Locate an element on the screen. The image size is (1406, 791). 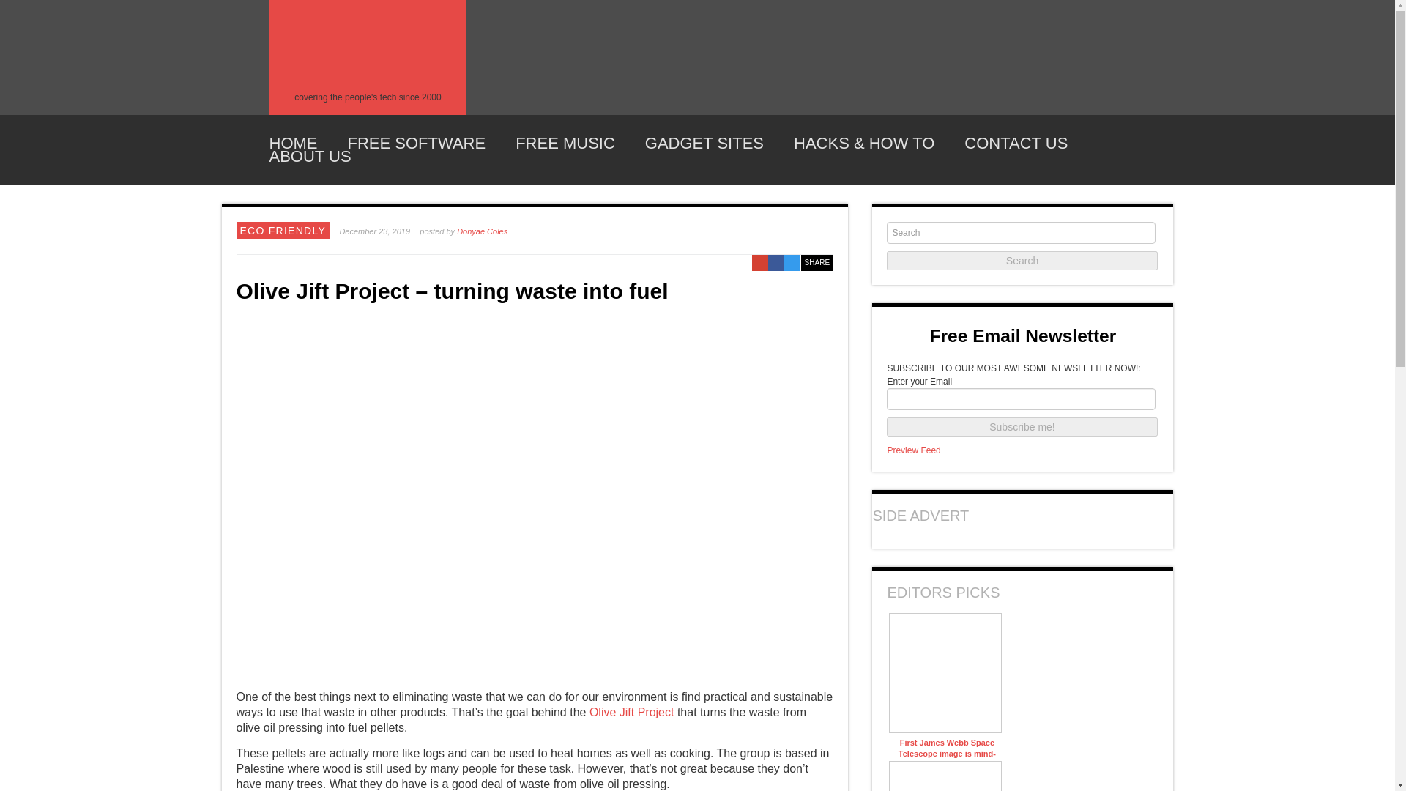
FREE SOFTWARE is located at coordinates (416, 144).